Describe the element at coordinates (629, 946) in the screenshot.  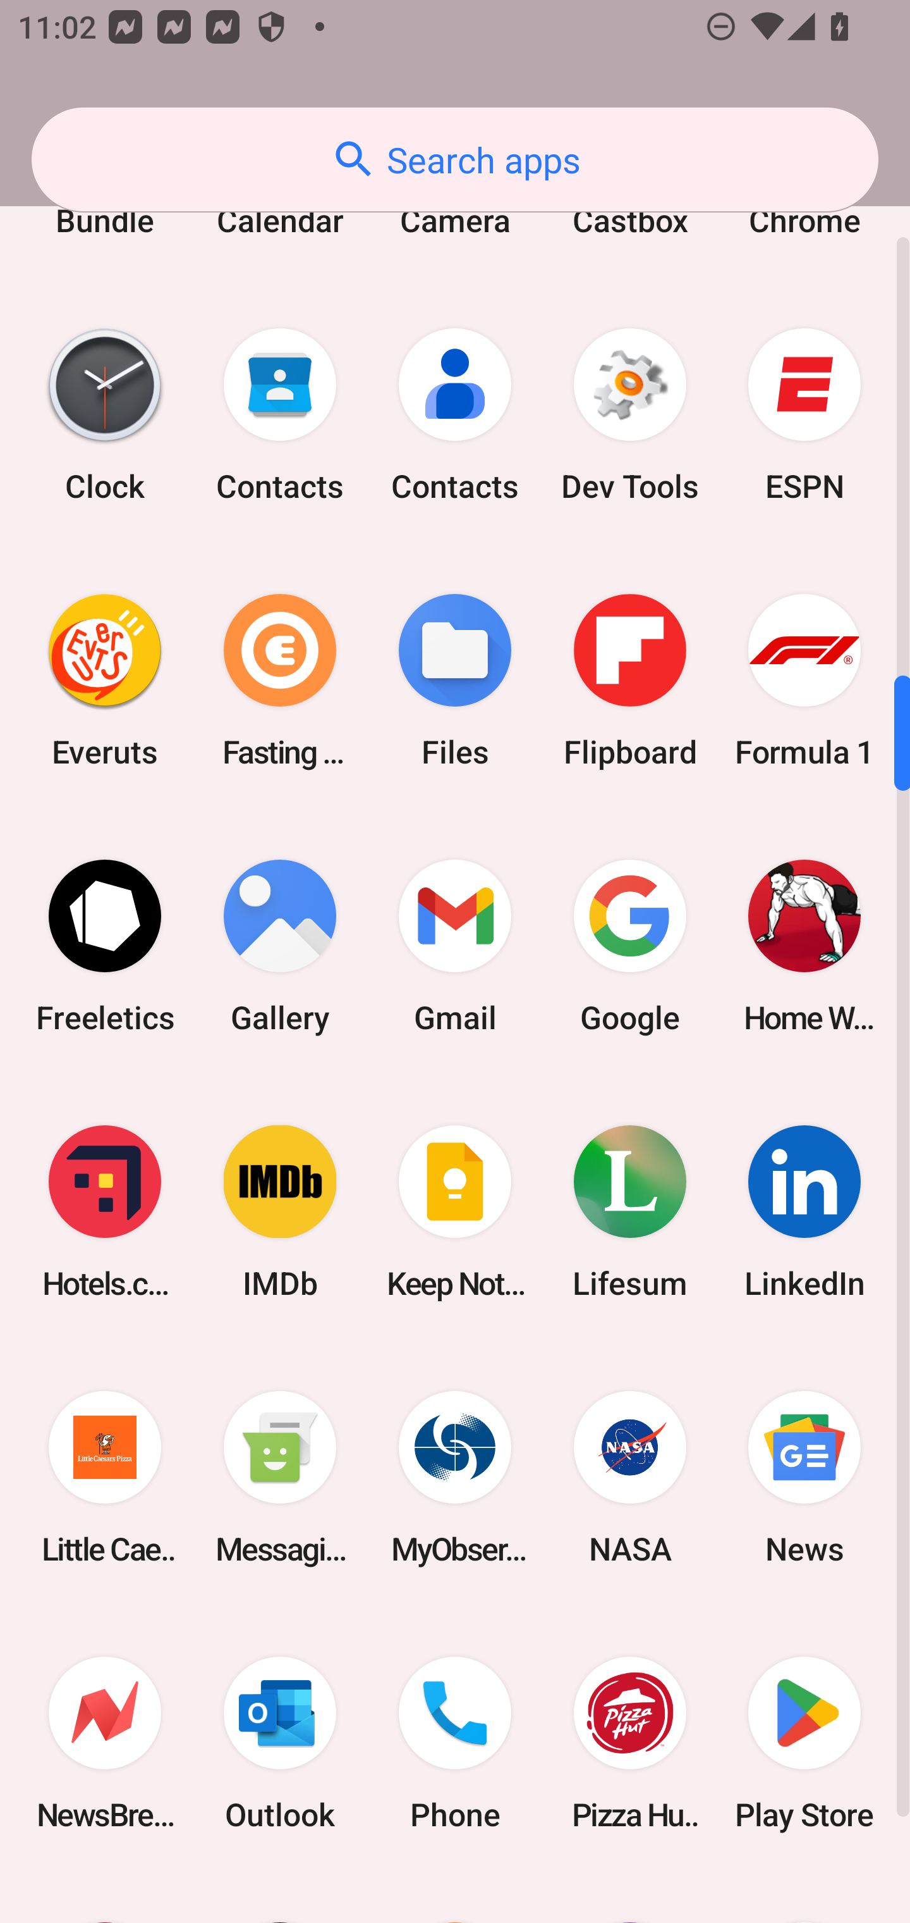
I see `Google` at that location.